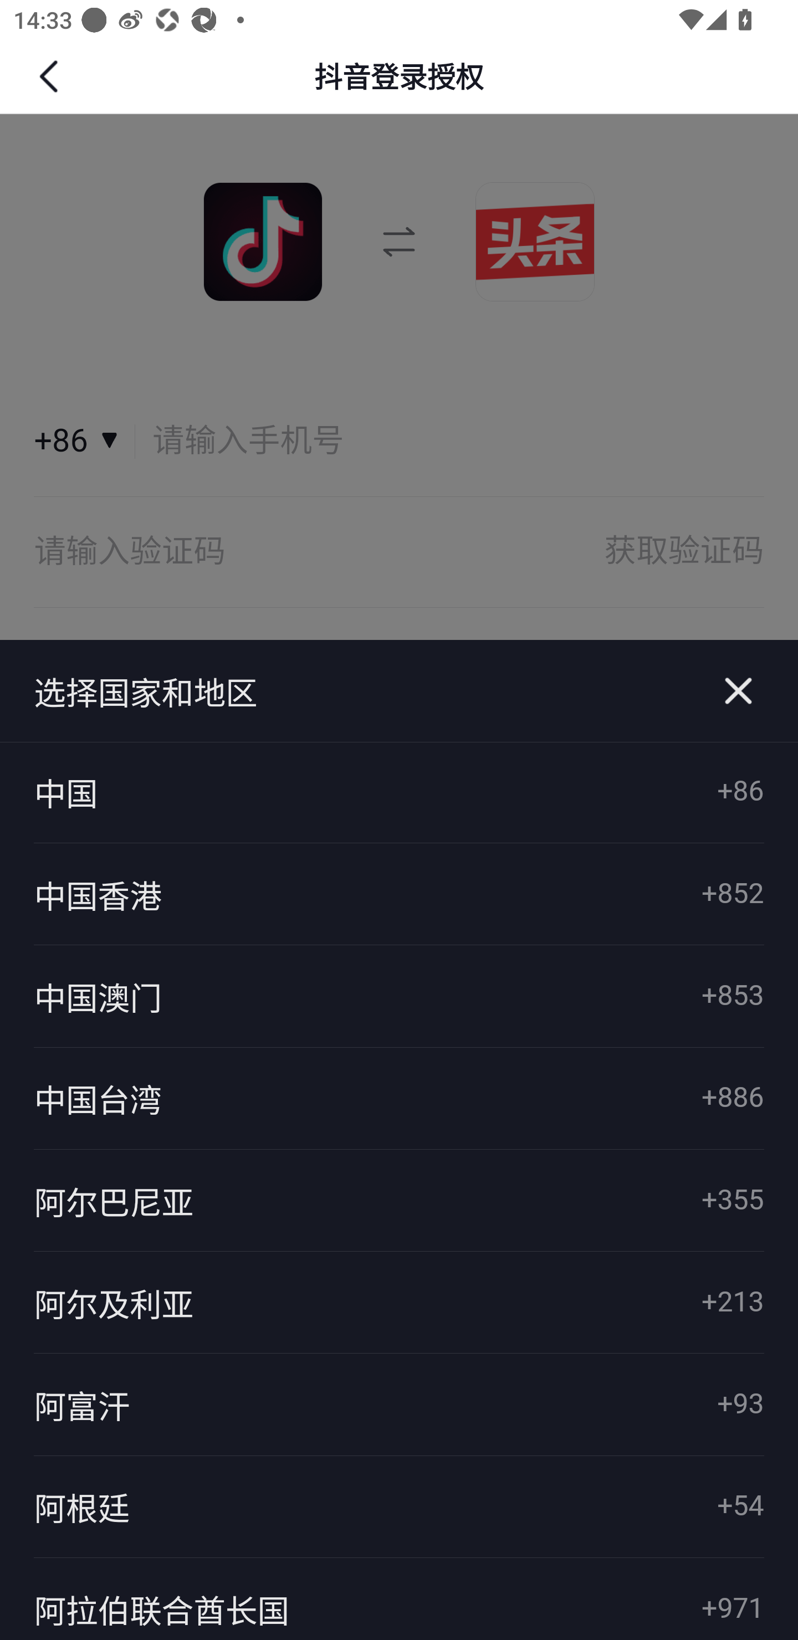 The image size is (798, 1640). What do you see at coordinates (399, 894) in the screenshot?
I see `中国香港+852` at bounding box center [399, 894].